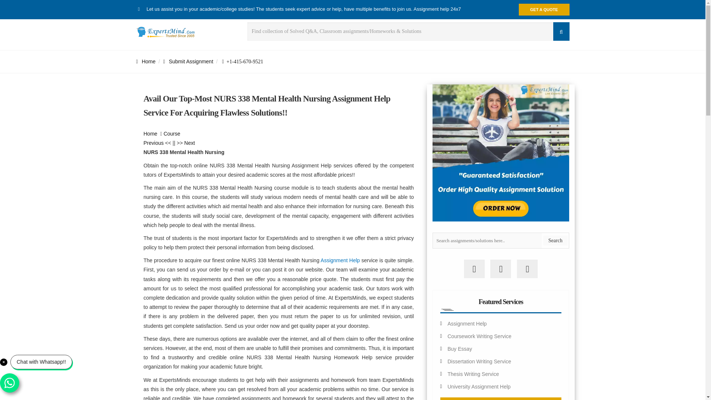 Image resolution: width=711 pixels, height=400 pixels. I want to click on University Assignment Help, so click(478, 386).